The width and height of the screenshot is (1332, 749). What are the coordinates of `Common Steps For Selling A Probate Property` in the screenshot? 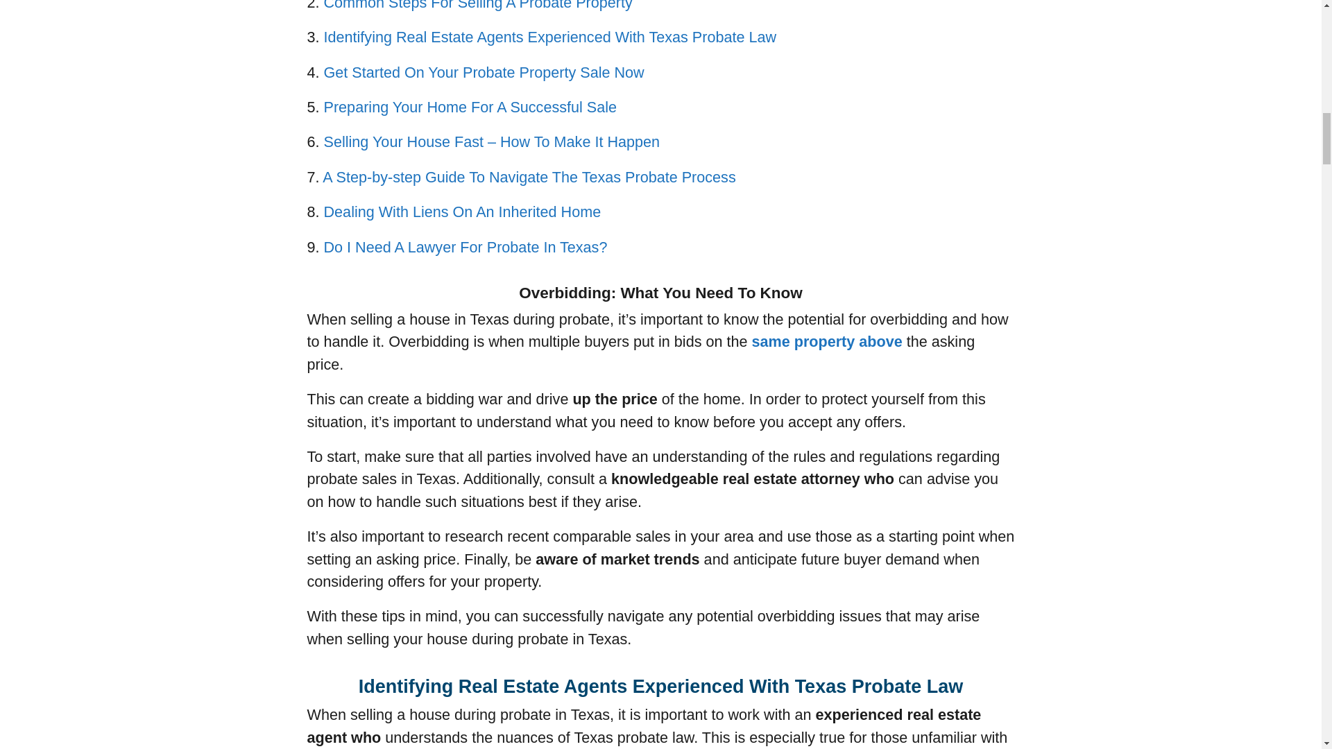 It's located at (478, 6).